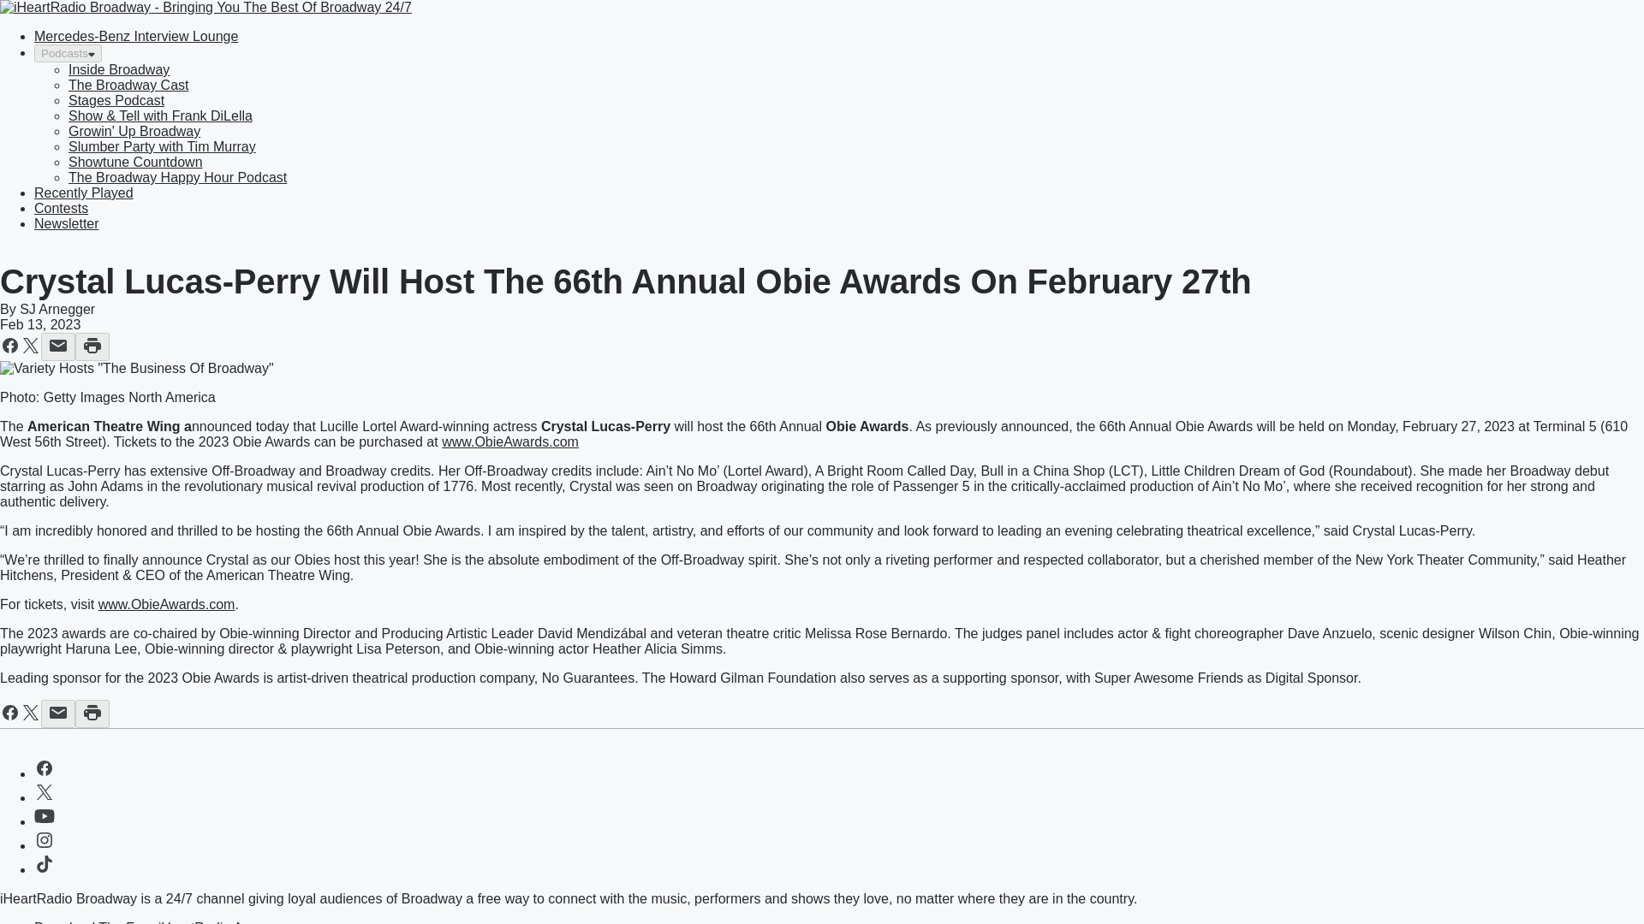 Image resolution: width=1644 pixels, height=924 pixels. What do you see at coordinates (84, 193) in the screenshot?
I see `Recently Played` at bounding box center [84, 193].